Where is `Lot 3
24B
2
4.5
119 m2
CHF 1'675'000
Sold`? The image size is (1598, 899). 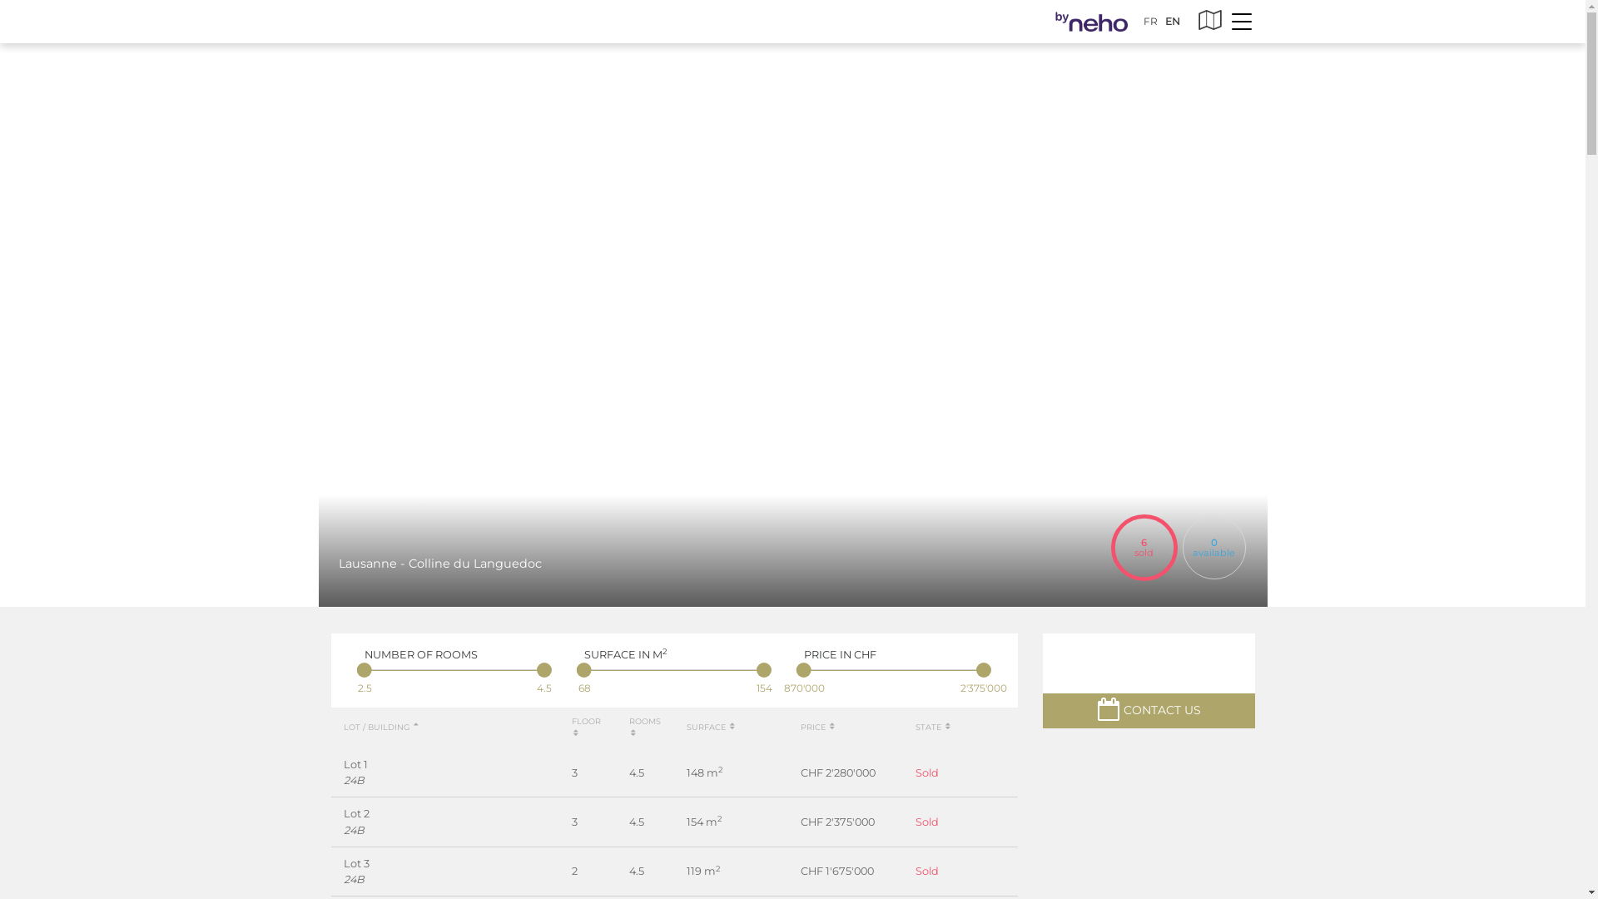 Lot 3
24B
2
4.5
119 m2
CHF 1'675'000
Sold is located at coordinates (674, 872).